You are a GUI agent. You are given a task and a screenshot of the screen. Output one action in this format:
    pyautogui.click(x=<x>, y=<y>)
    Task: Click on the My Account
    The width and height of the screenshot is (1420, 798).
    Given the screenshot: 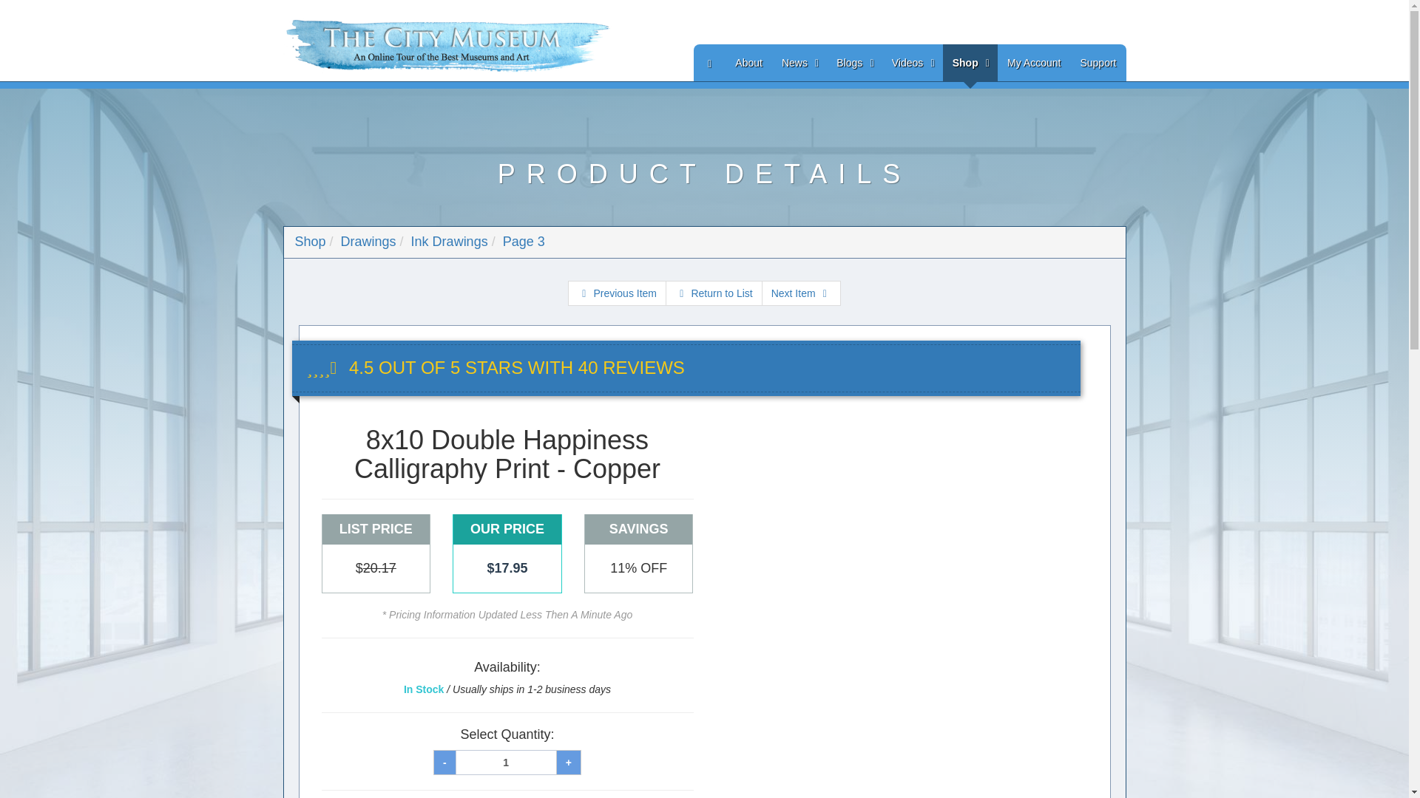 What is the action you would take?
    pyautogui.click(x=1034, y=63)
    